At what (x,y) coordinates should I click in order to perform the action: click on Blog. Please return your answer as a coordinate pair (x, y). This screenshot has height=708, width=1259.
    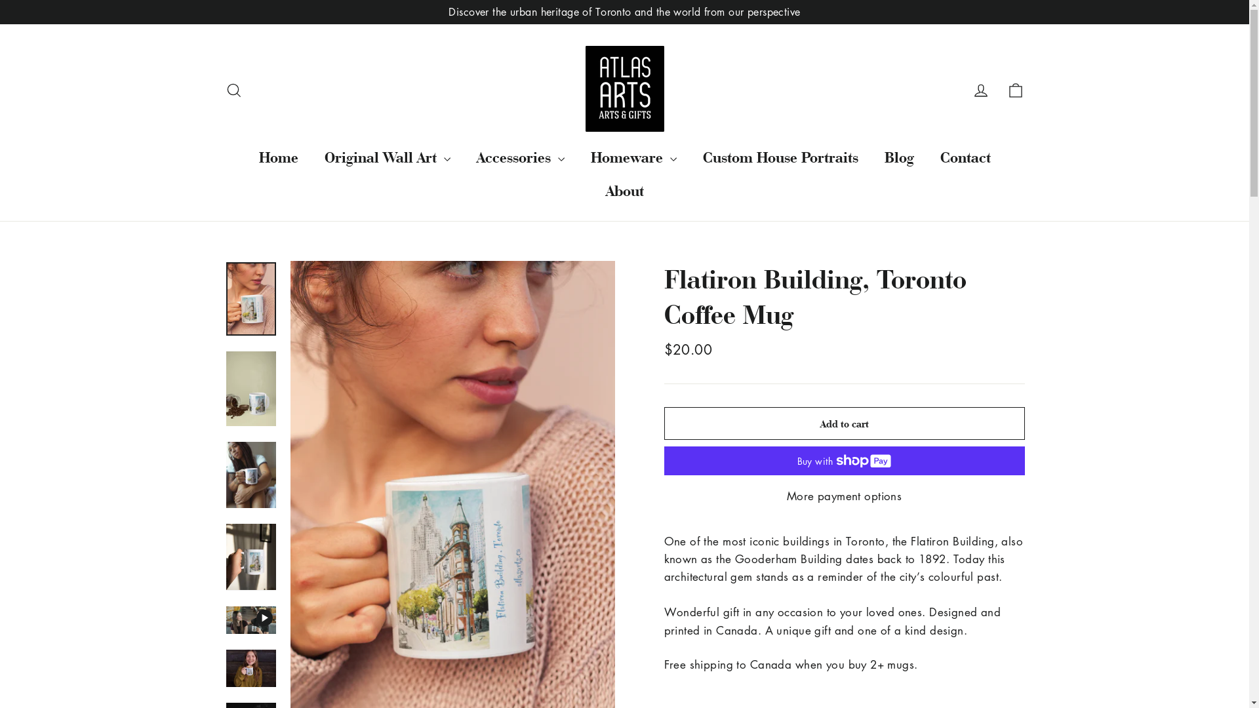
    Looking at the image, I should click on (898, 157).